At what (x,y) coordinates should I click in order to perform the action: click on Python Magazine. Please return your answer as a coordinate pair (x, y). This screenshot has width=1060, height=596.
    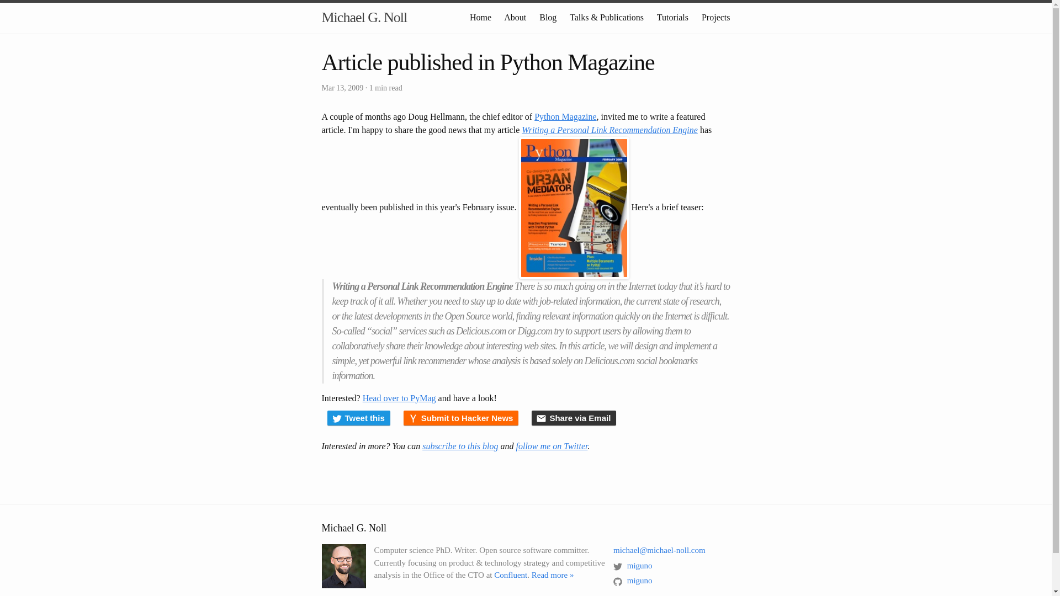
    Looking at the image, I should click on (565, 117).